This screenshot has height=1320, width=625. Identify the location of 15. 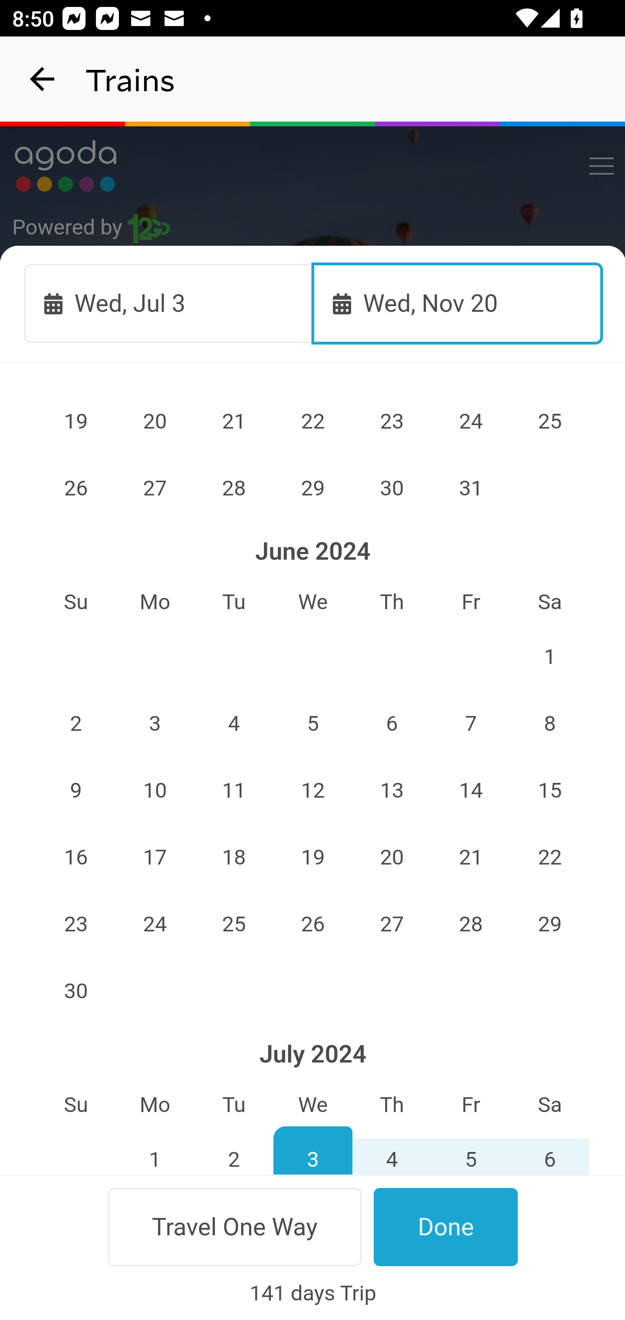
(550, 790).